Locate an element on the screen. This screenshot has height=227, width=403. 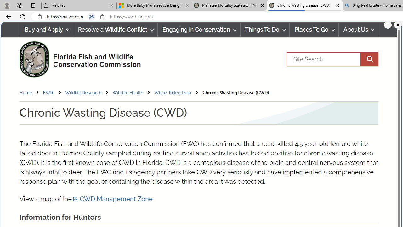
About Us is located at coordinates (359, 30).